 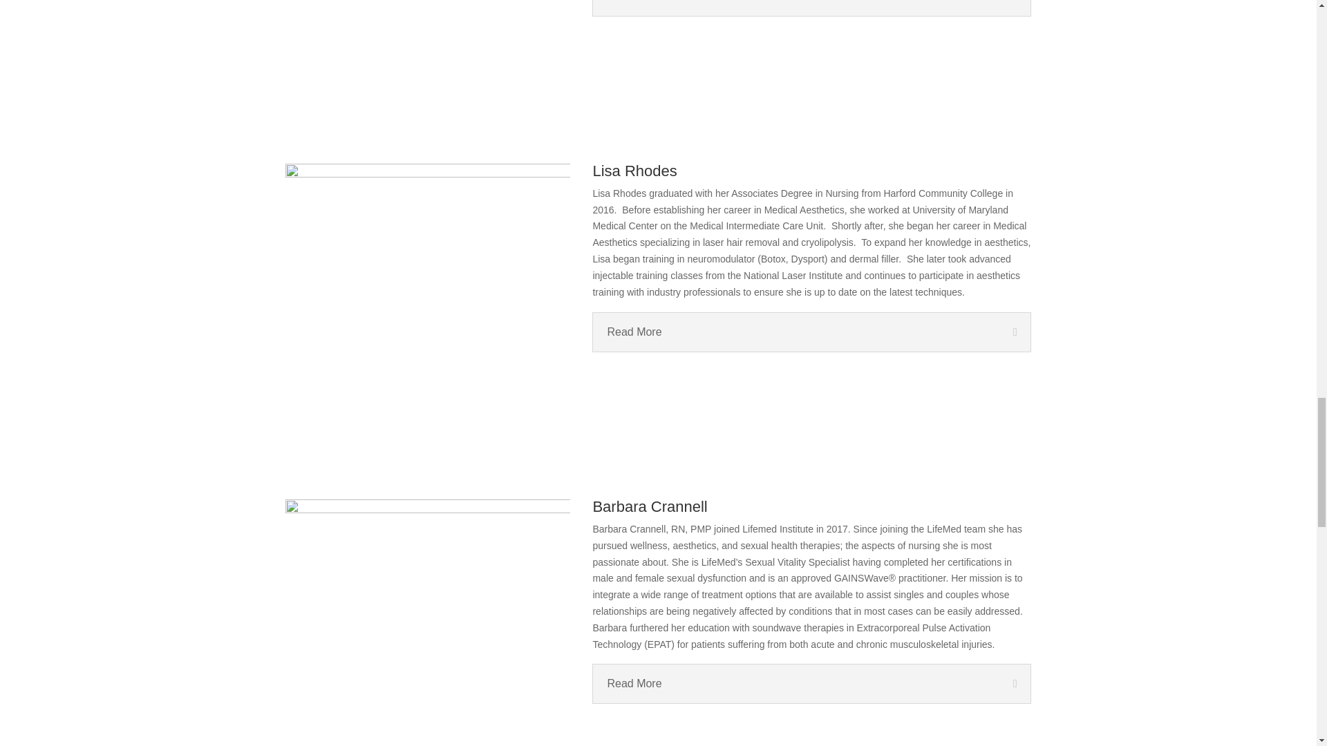 I want to click on rhodes, so click(x=427, y=305).